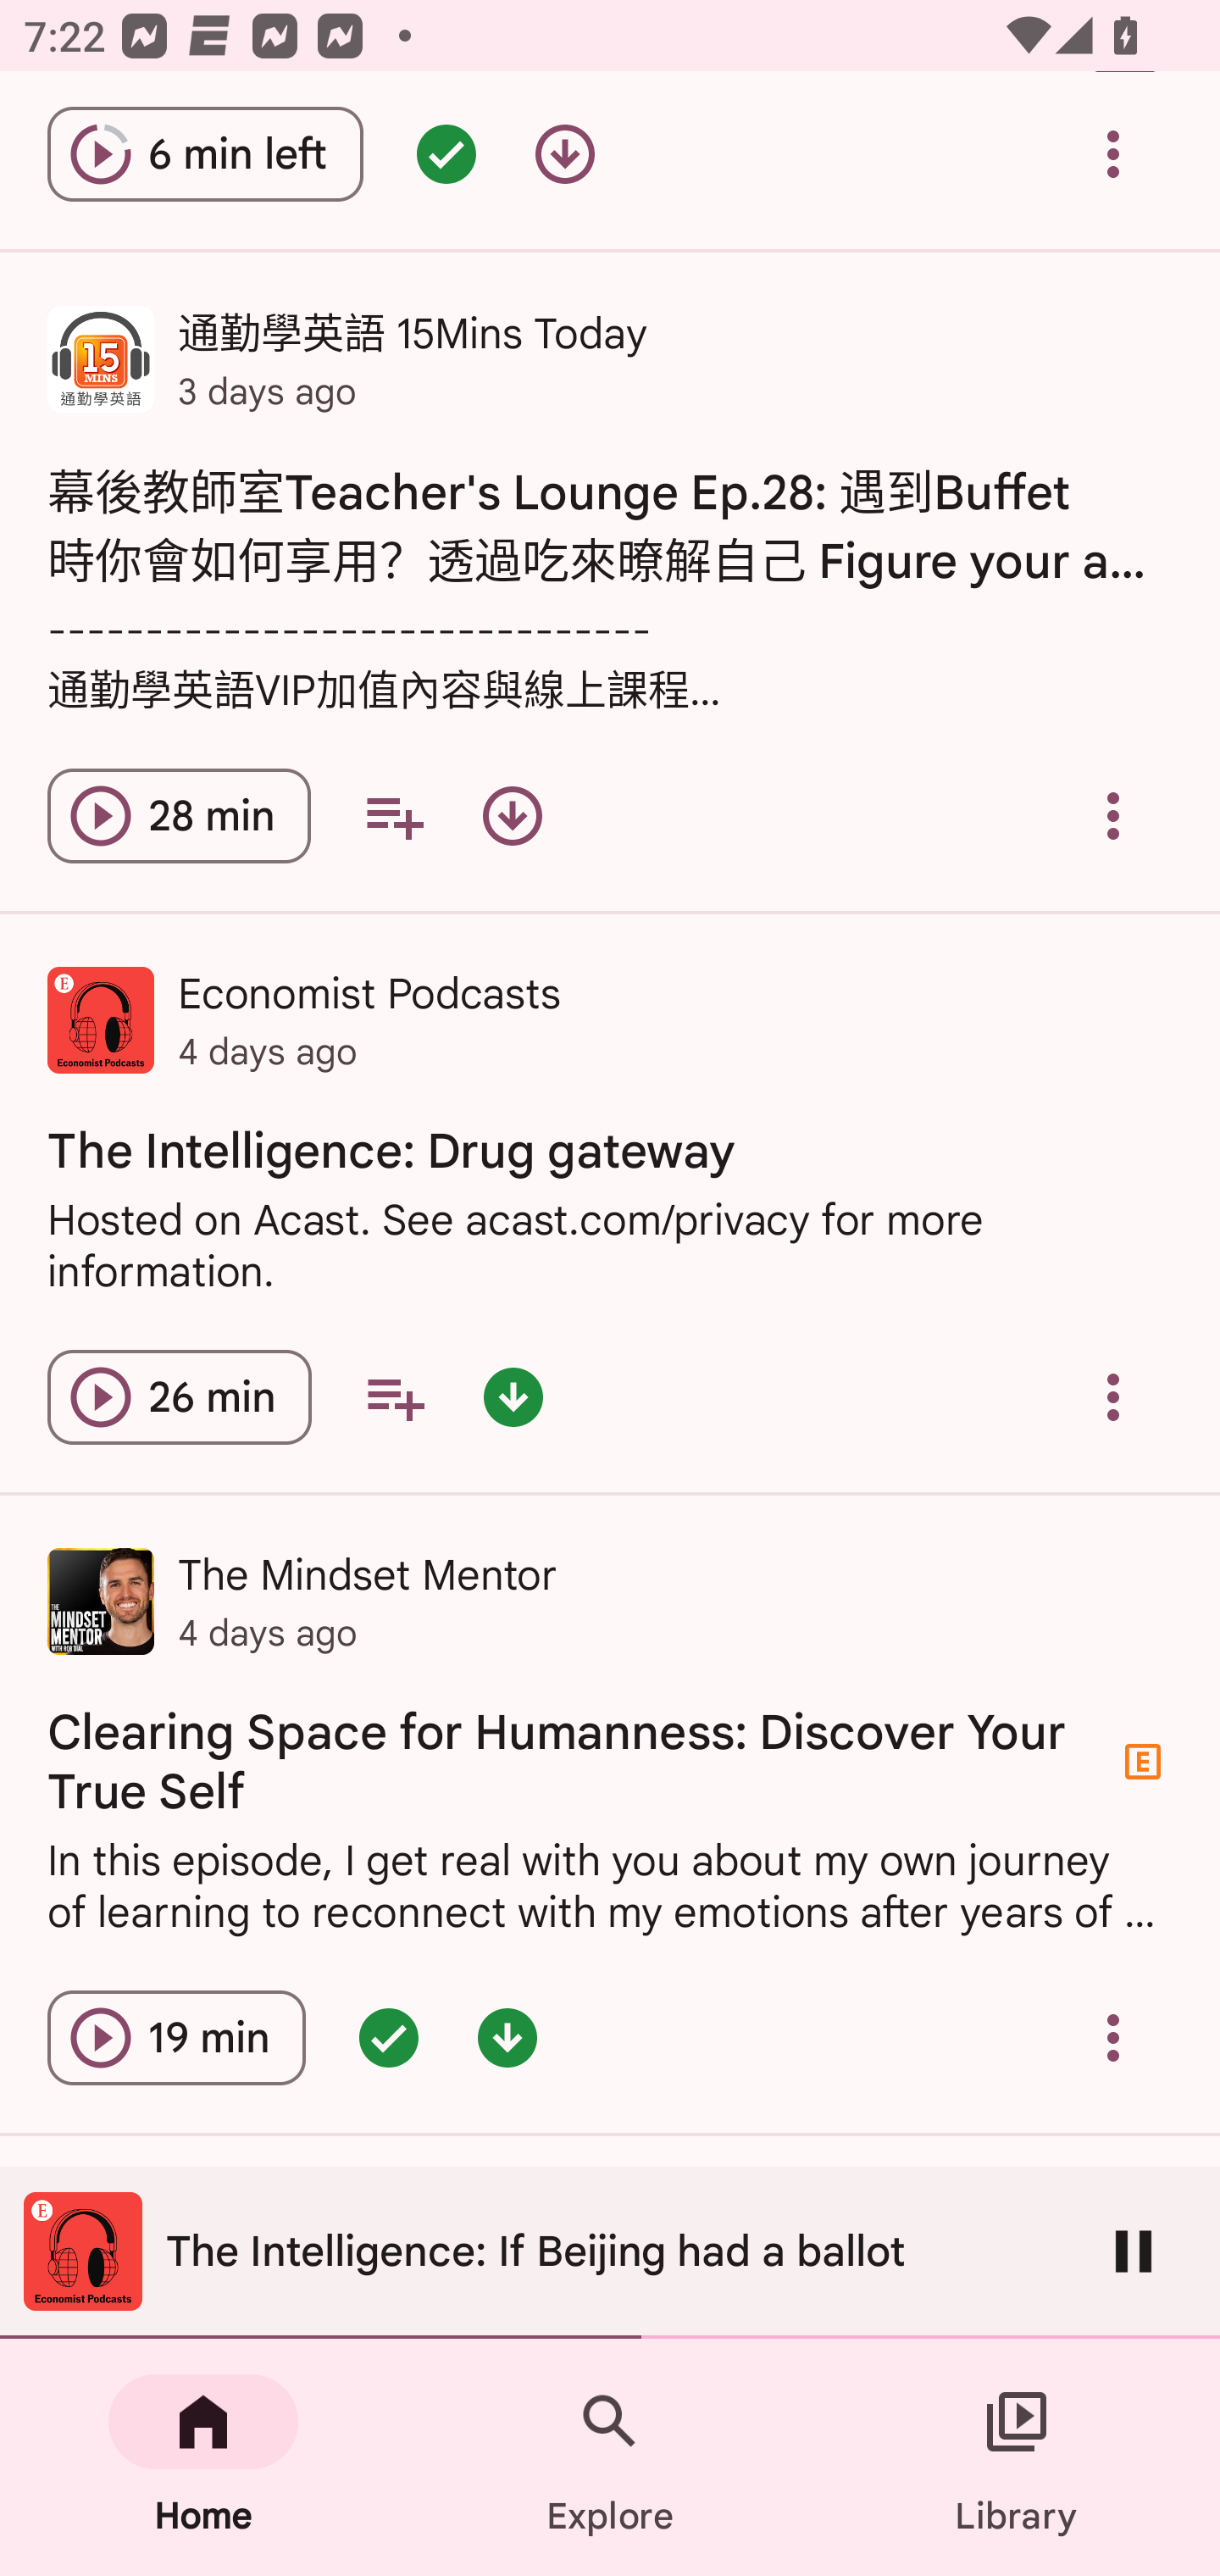 This screenshot has width=1220, height=2576. Describe the element at coordinates (393, 815) in the screenshot. I see `Add to your queue` at that location.